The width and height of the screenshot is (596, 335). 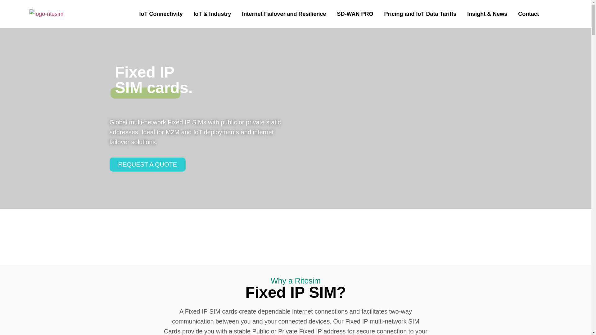 I want to click on Pricing and IoT Data Tariffs, so click(x=420, y=14).